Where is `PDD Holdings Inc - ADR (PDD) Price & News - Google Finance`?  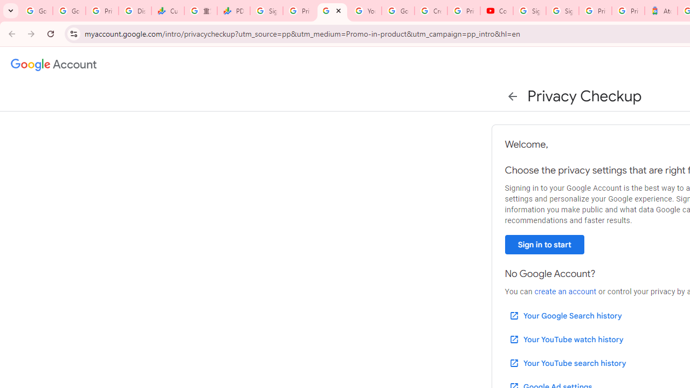 PDD Holdings Inc - ADR (PDD) Price & News - Google Finance is located at coordinates (234, 11).